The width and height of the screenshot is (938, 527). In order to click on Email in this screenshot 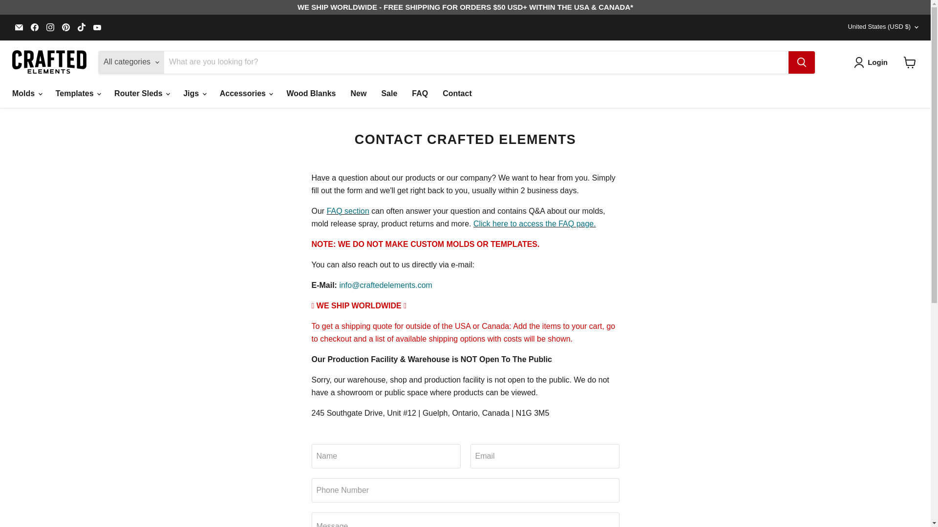, I will do `click(19, 27)`.